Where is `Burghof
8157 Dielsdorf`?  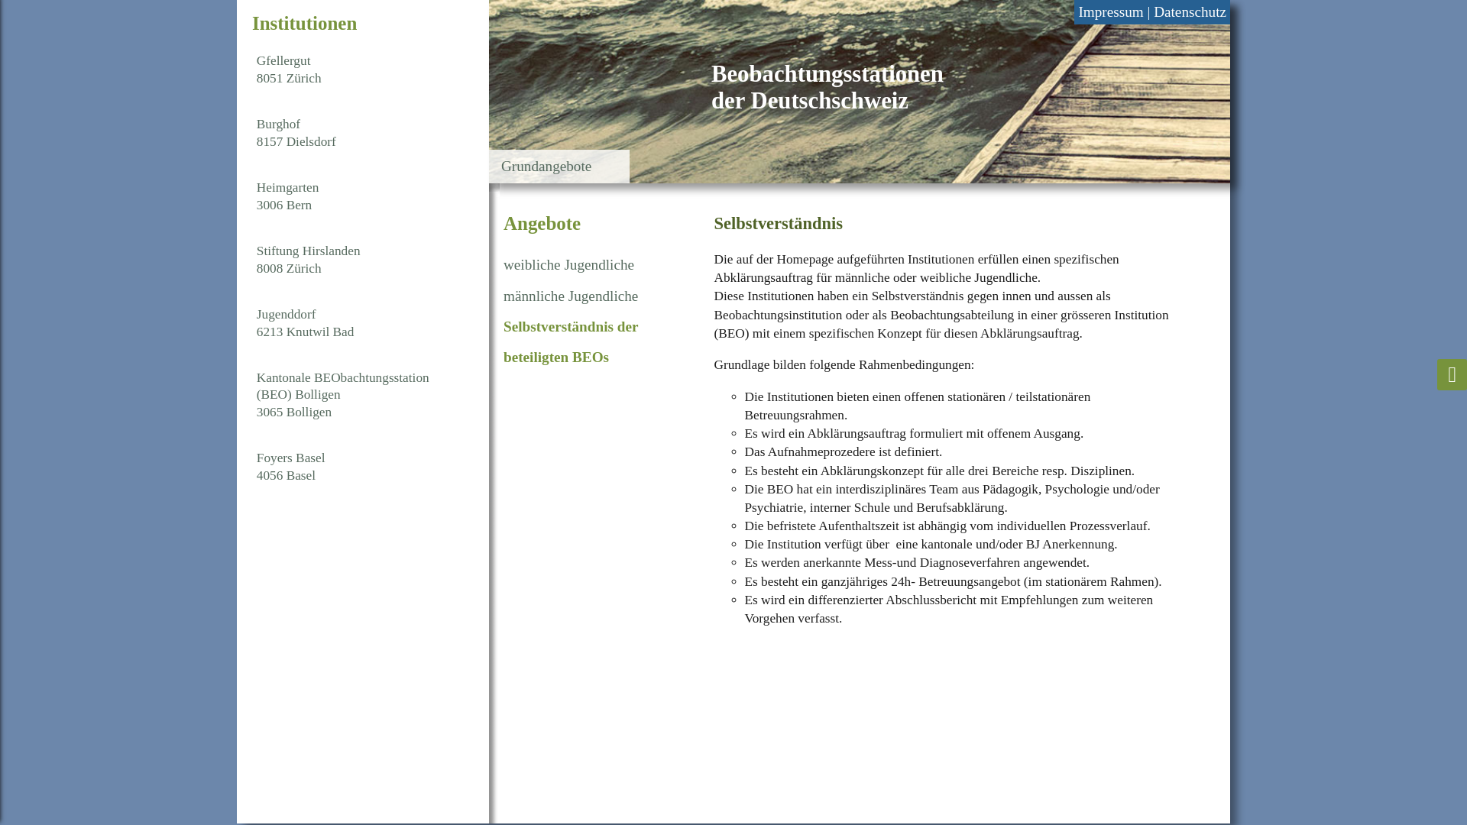 Burghof
8157 Dielsdorf is located at coordinates (361, 133).